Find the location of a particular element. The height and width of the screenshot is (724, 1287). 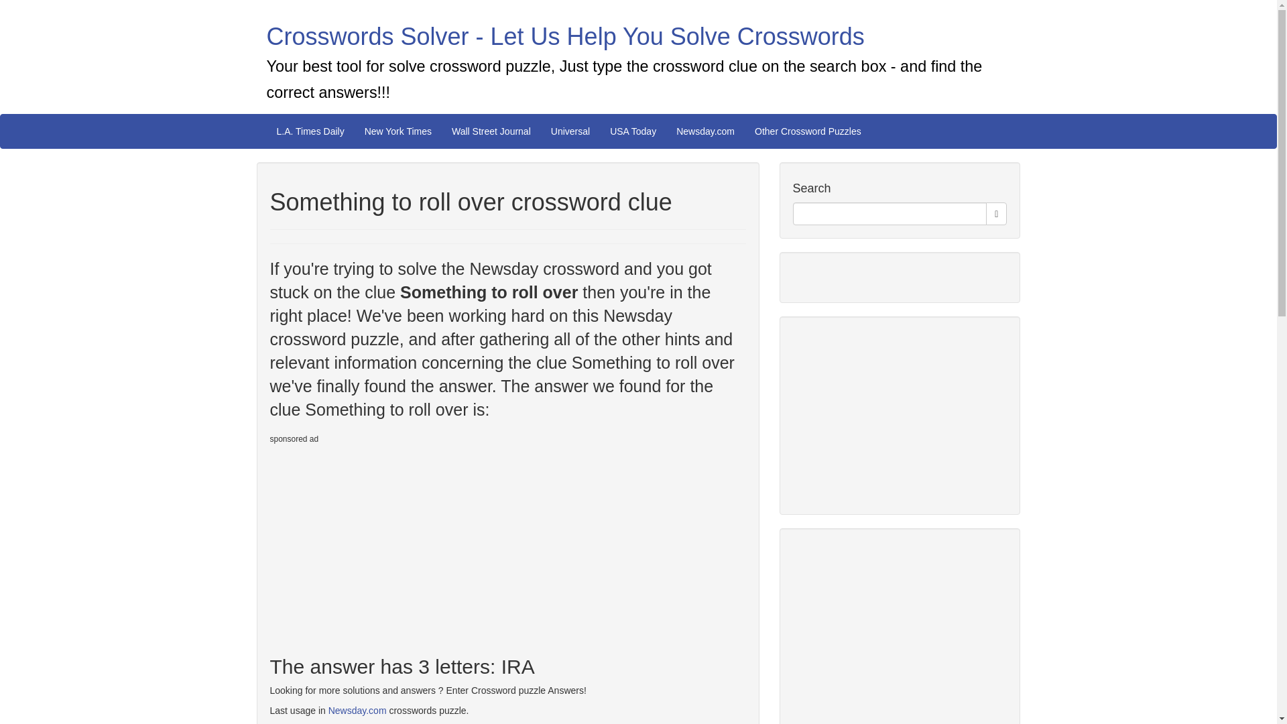

Universal is located at coordinates (570, 131).